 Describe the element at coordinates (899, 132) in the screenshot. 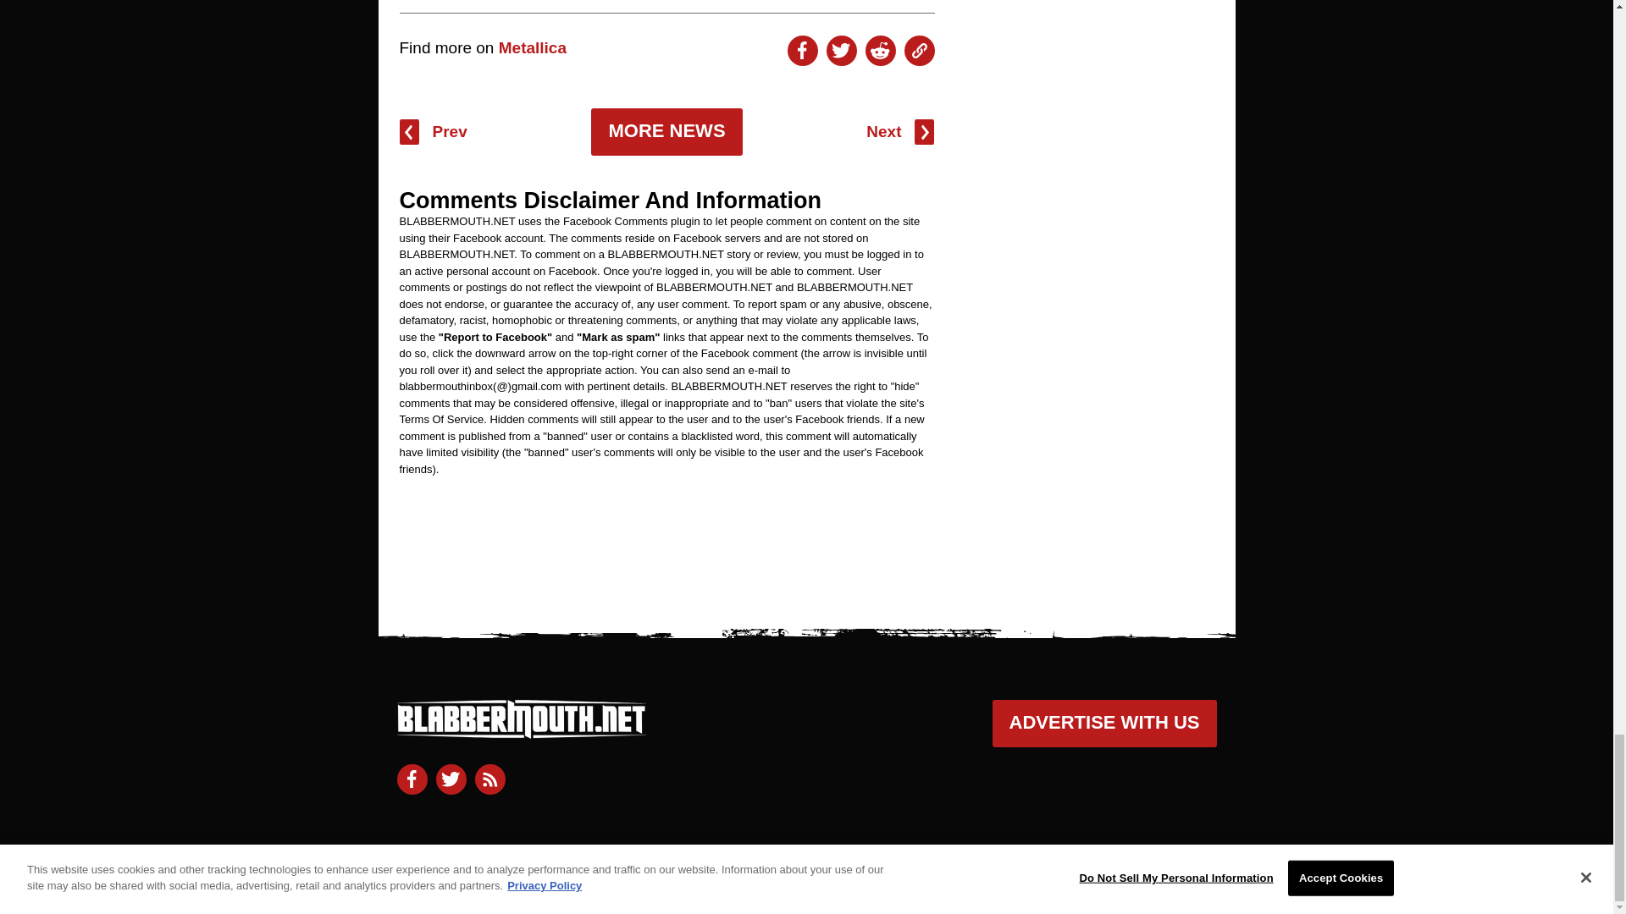

I see `Next` at that location.